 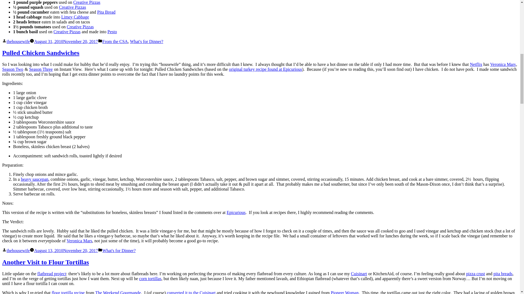 What do you see at coordinates (106, 12) in the screenshot?
I see `Pita Bread` at bounding box center [106, 12].